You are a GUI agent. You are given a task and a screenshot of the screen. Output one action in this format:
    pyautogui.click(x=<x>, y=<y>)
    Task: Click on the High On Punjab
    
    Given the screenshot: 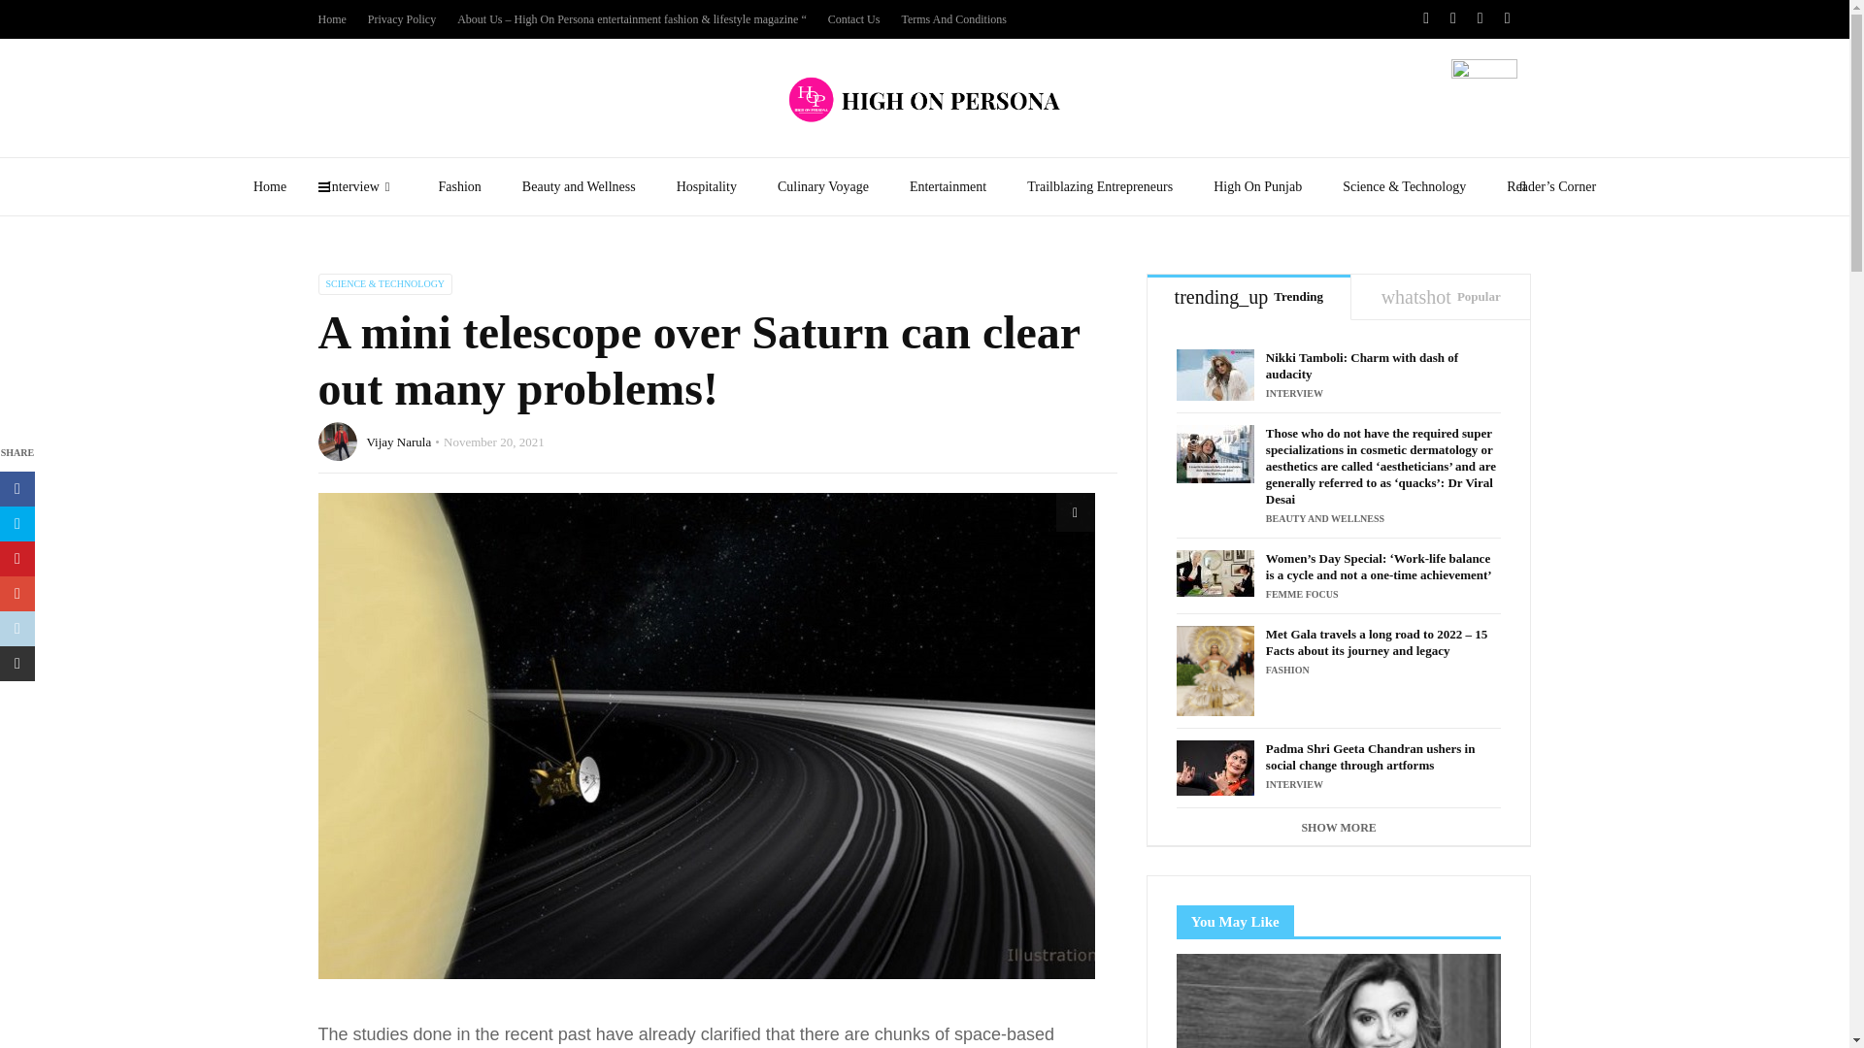 What is the action you would take?
    pyautogui.click(x=1256, y=186)
    